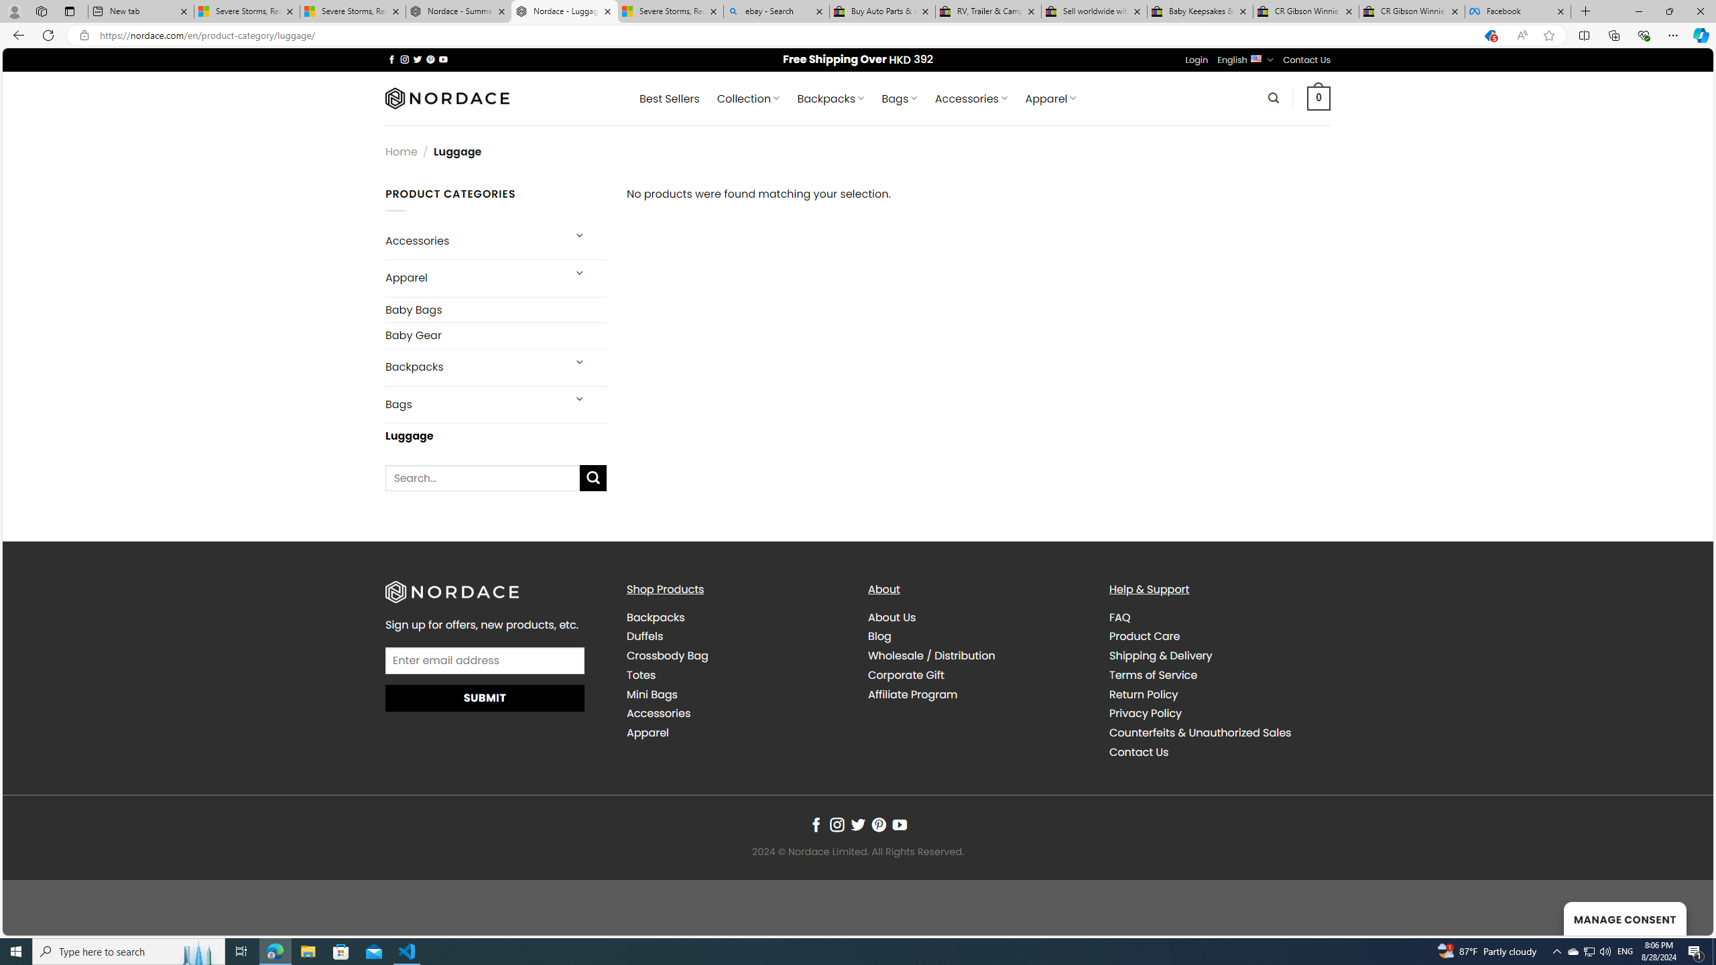 The width and height of the screenshot is (1716, 965). Describe the element at coordinates (1219, 637) in the screenshot. I see `Product Care` at that location.